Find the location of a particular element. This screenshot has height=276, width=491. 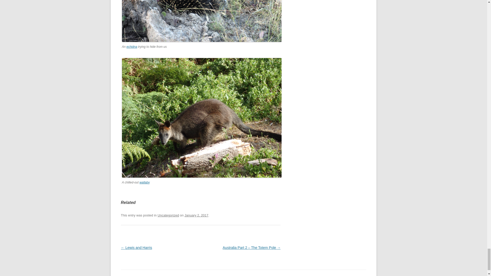

echidna is located at coordinates (132, 47).